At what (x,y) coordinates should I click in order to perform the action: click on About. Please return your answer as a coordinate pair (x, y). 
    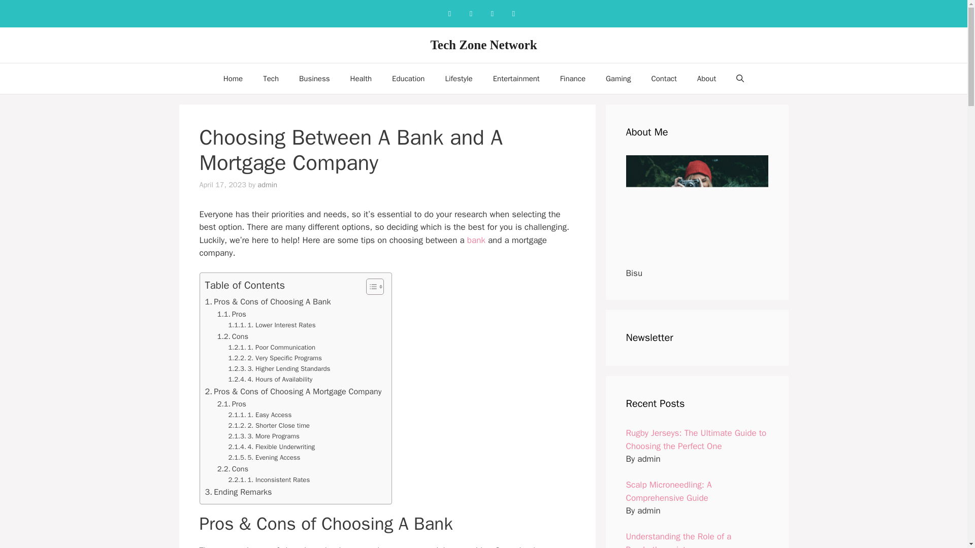
    Looking at the image, I should click on (707, 78).